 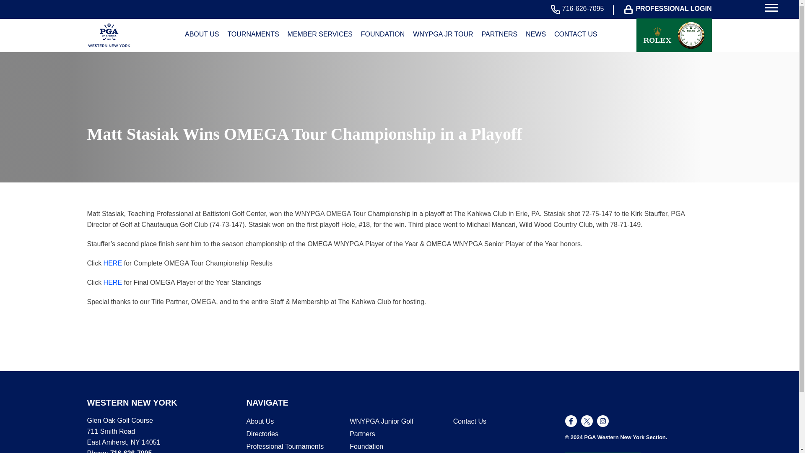 What do you see at coordinates (587, 421) in the screenshot?
I see `Twitter` at bounding box center [587, 421].